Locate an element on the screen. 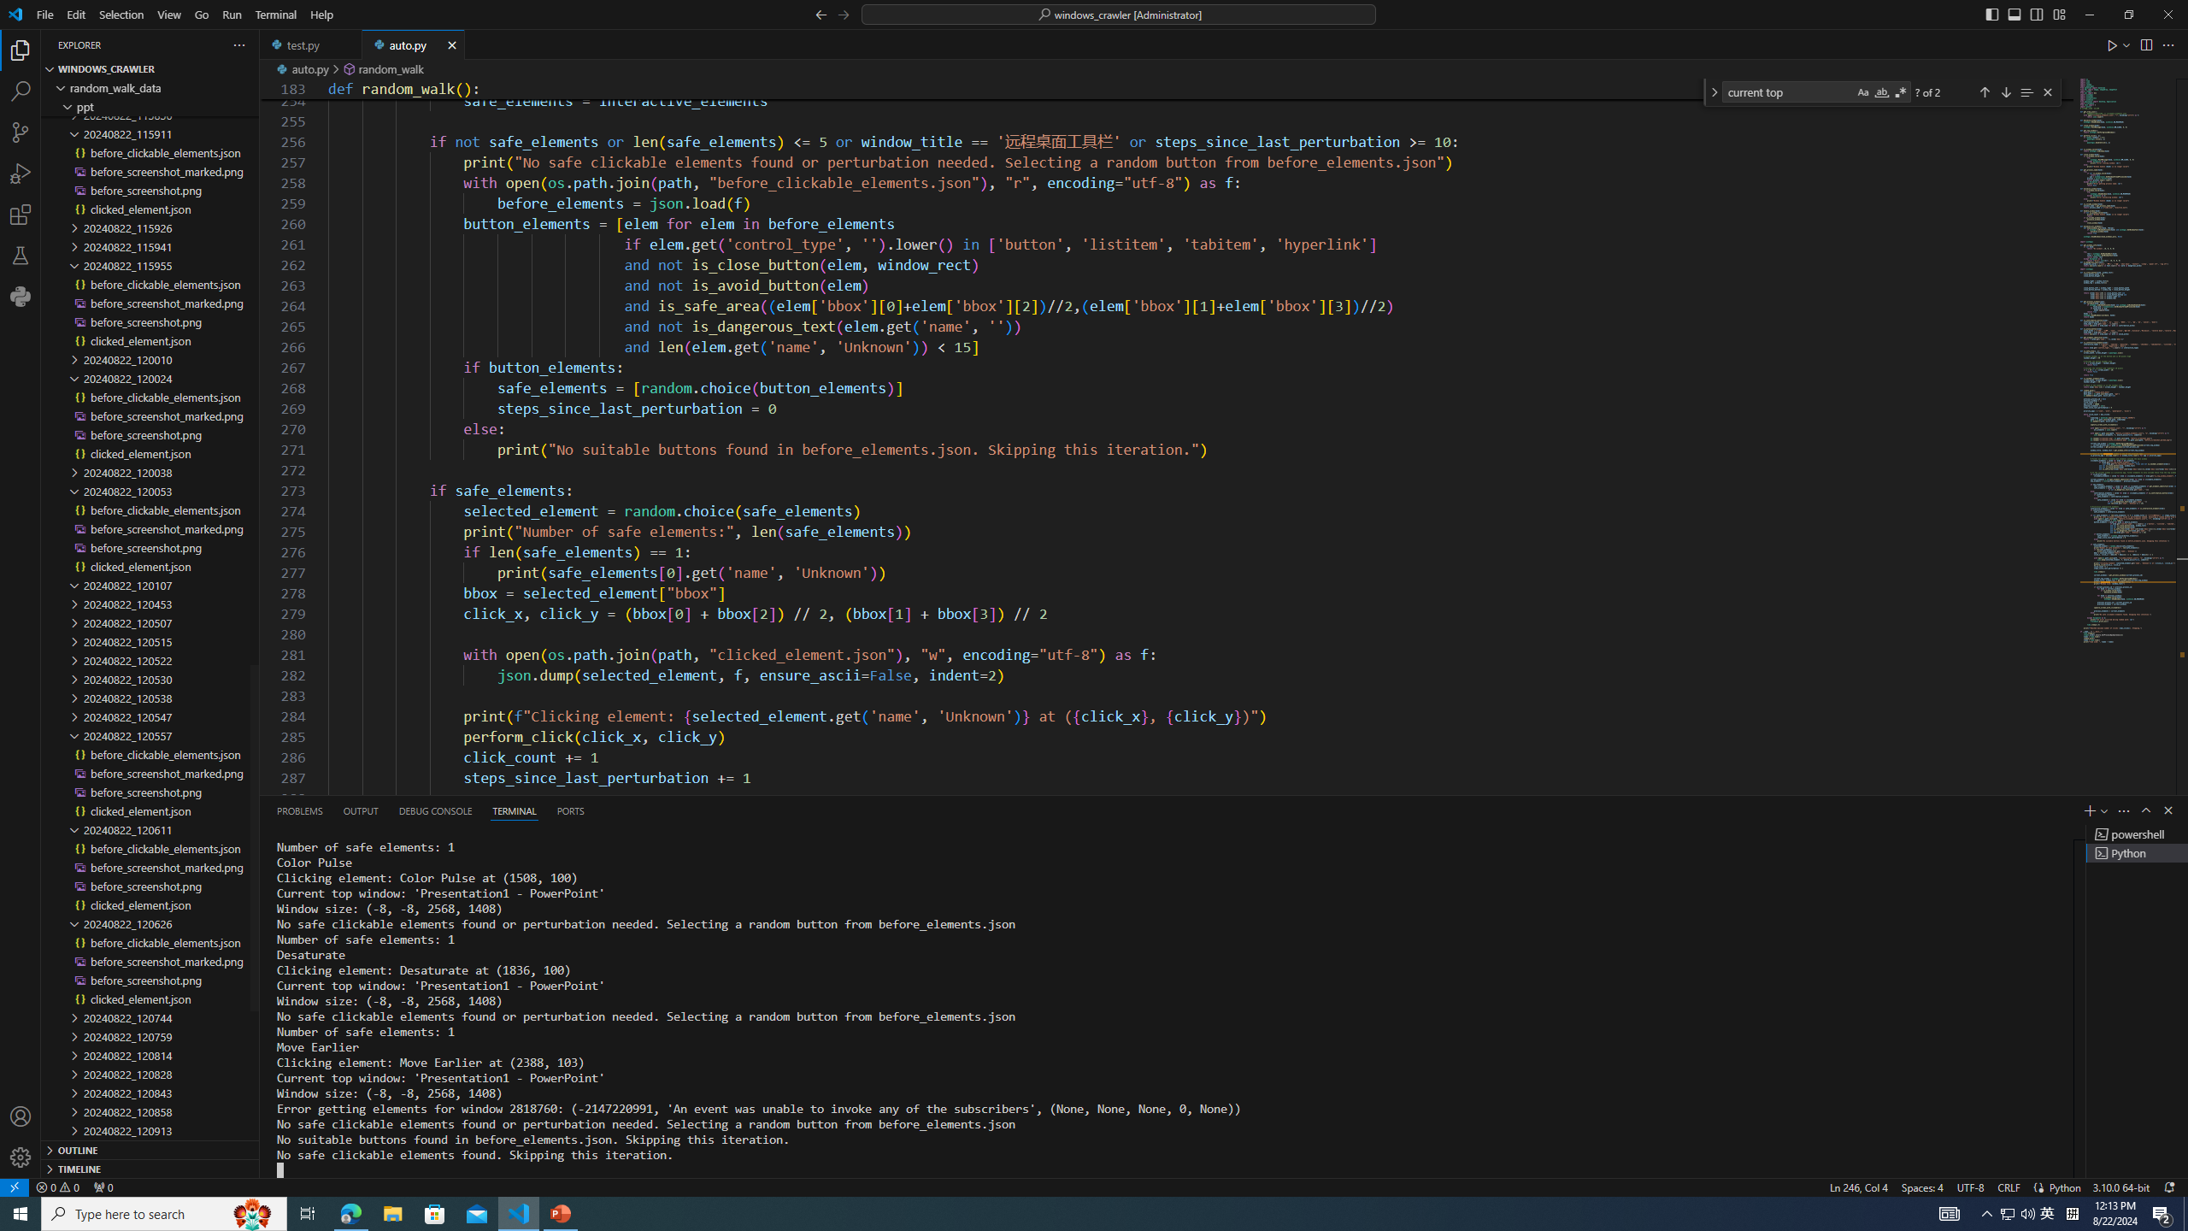 This screenshot has height=1231, width=2188. Source Control (Ctrl+Shift+G) is located at coordinates (21, 132).